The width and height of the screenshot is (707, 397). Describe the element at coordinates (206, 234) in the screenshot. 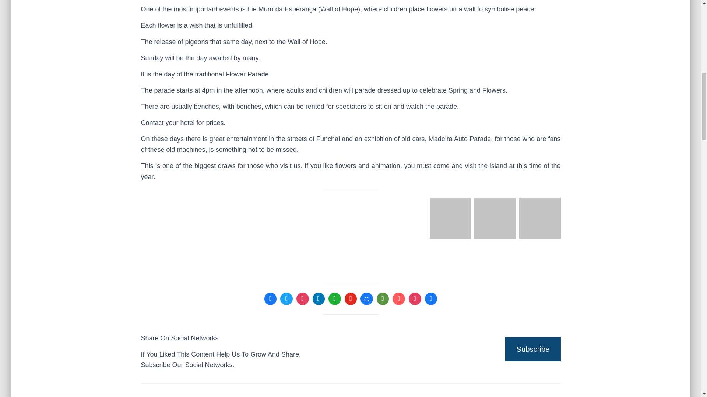

I see `Madeira Flower Festival` at that location.